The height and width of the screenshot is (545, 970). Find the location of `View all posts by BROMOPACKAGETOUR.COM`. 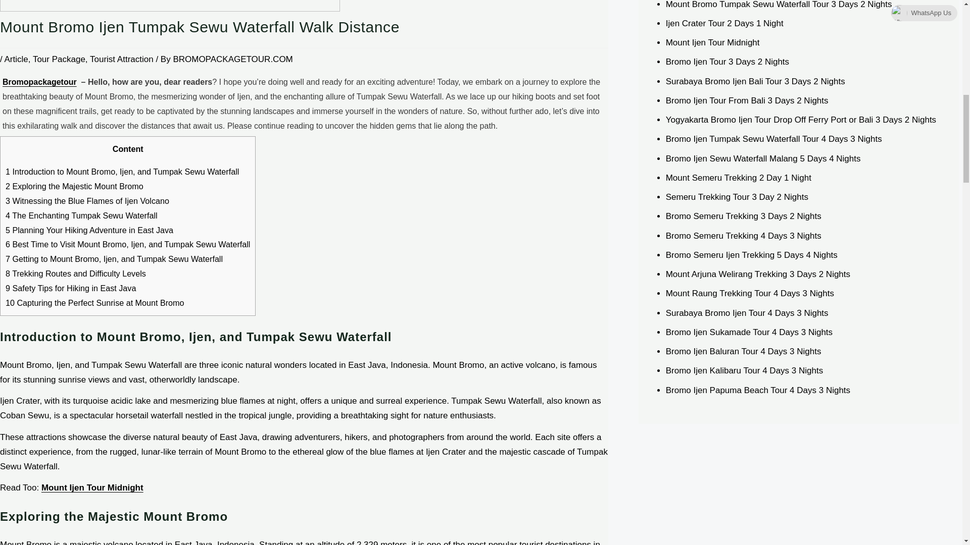

View all posts by BROMOPACKAGETOUR.COM is located at coordinates (232, 60).